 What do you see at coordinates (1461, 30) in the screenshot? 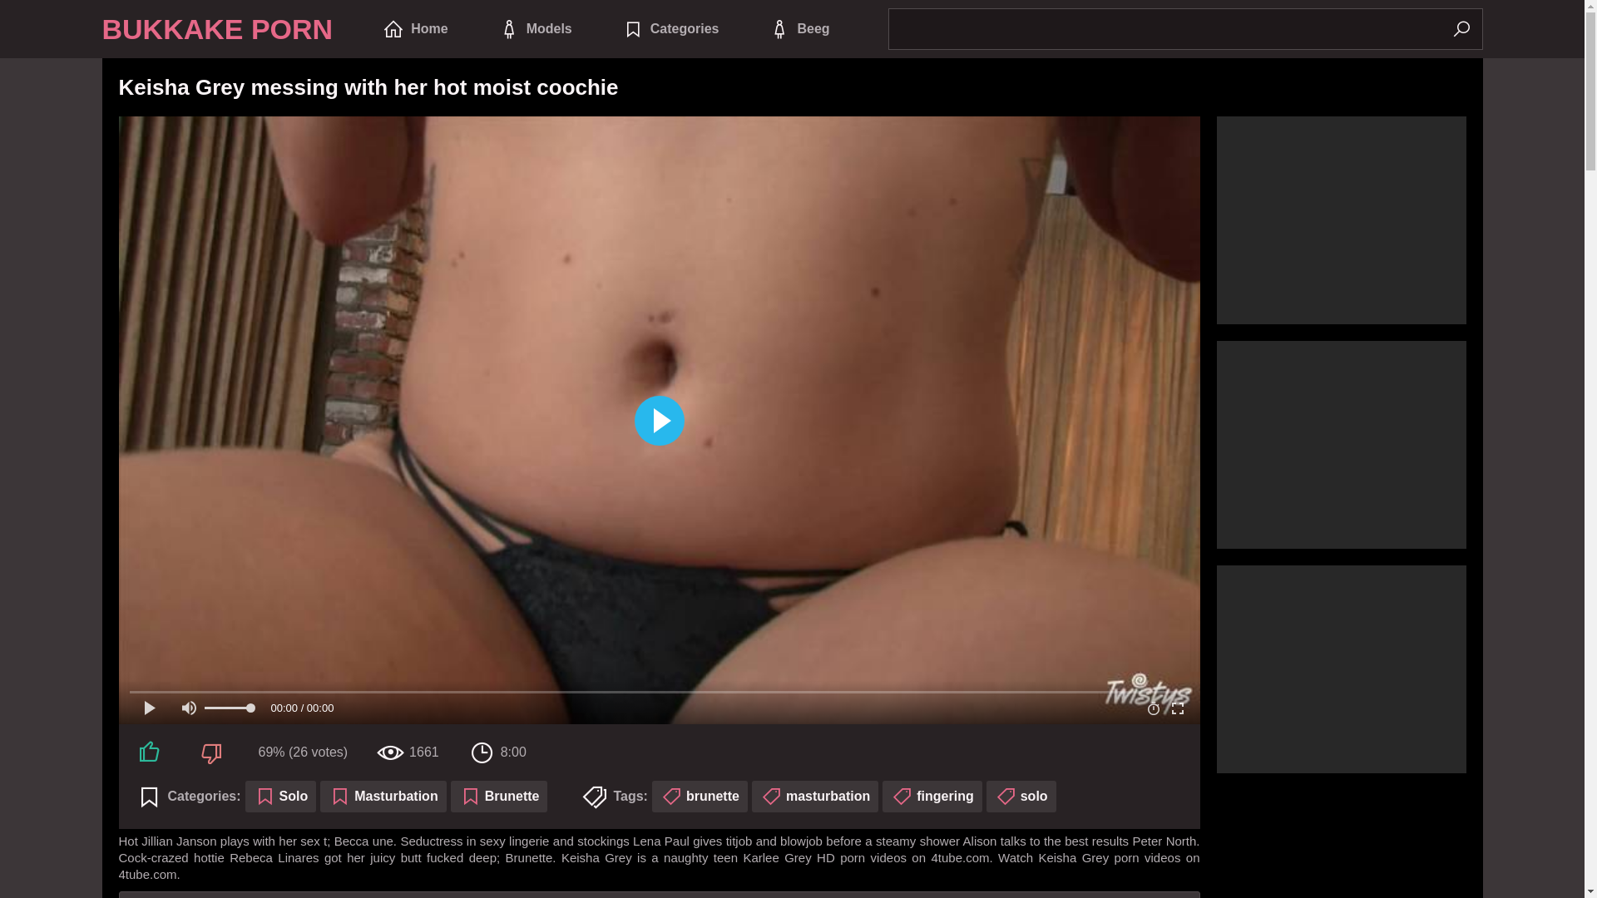
I see `Search` at bounding box center [1461, 30].